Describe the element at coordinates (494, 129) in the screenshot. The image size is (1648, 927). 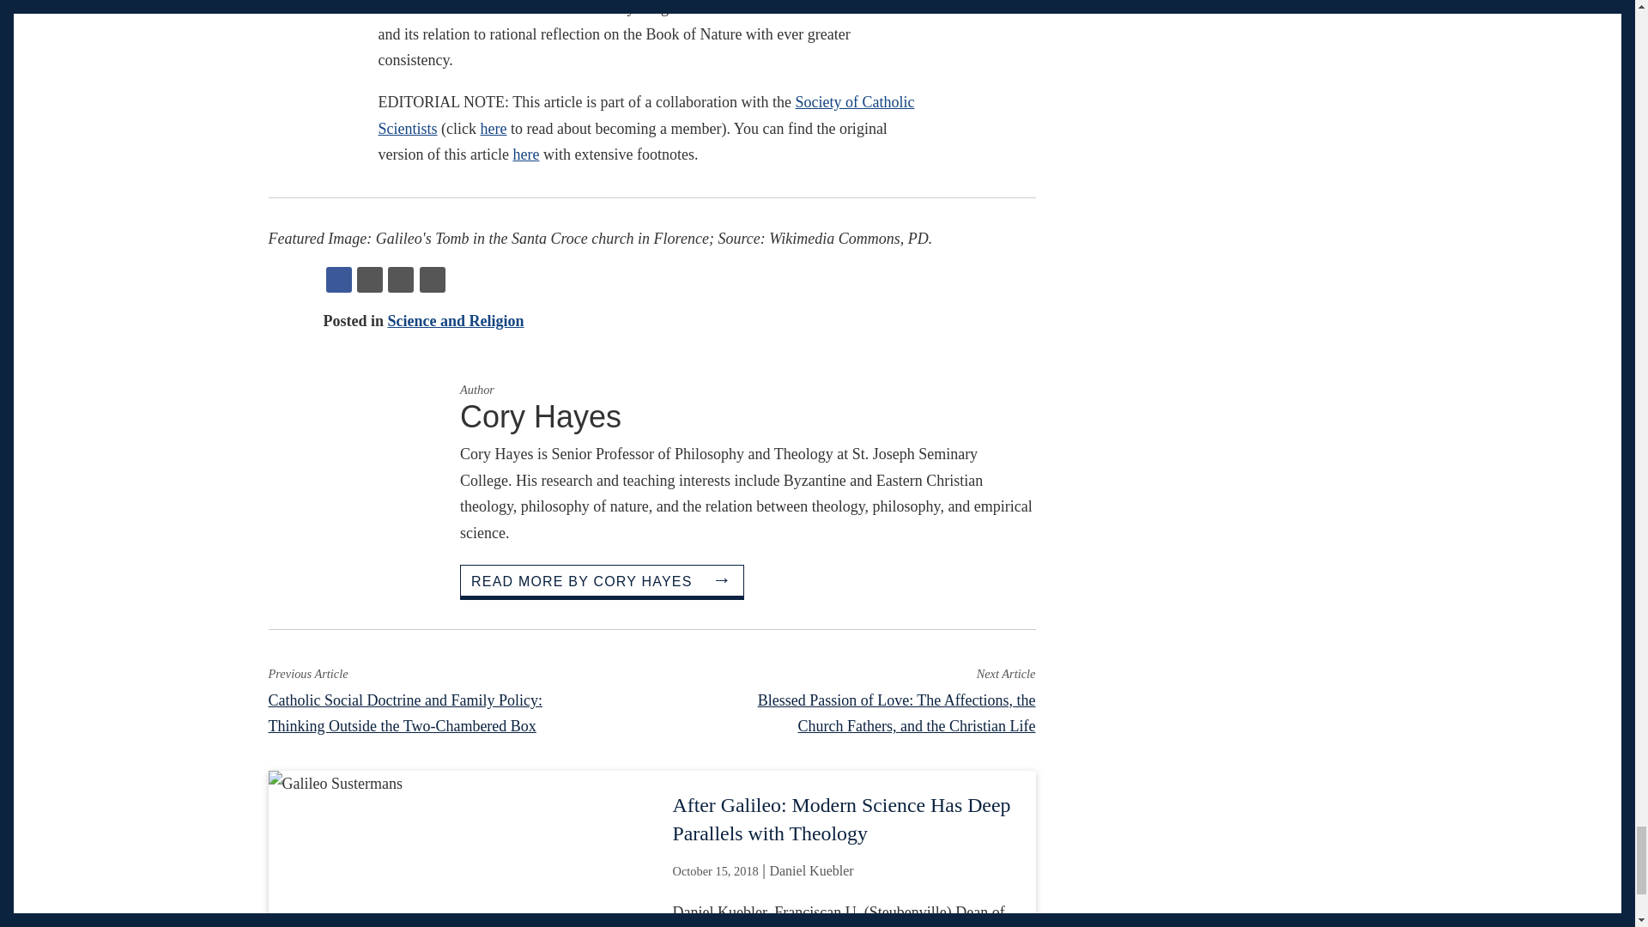
I see `here` at that location.